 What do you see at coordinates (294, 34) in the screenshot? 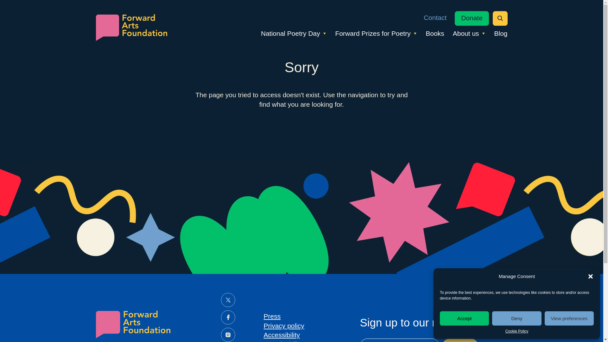
I see `National Poetry Day` at bounding box center [294, 34].